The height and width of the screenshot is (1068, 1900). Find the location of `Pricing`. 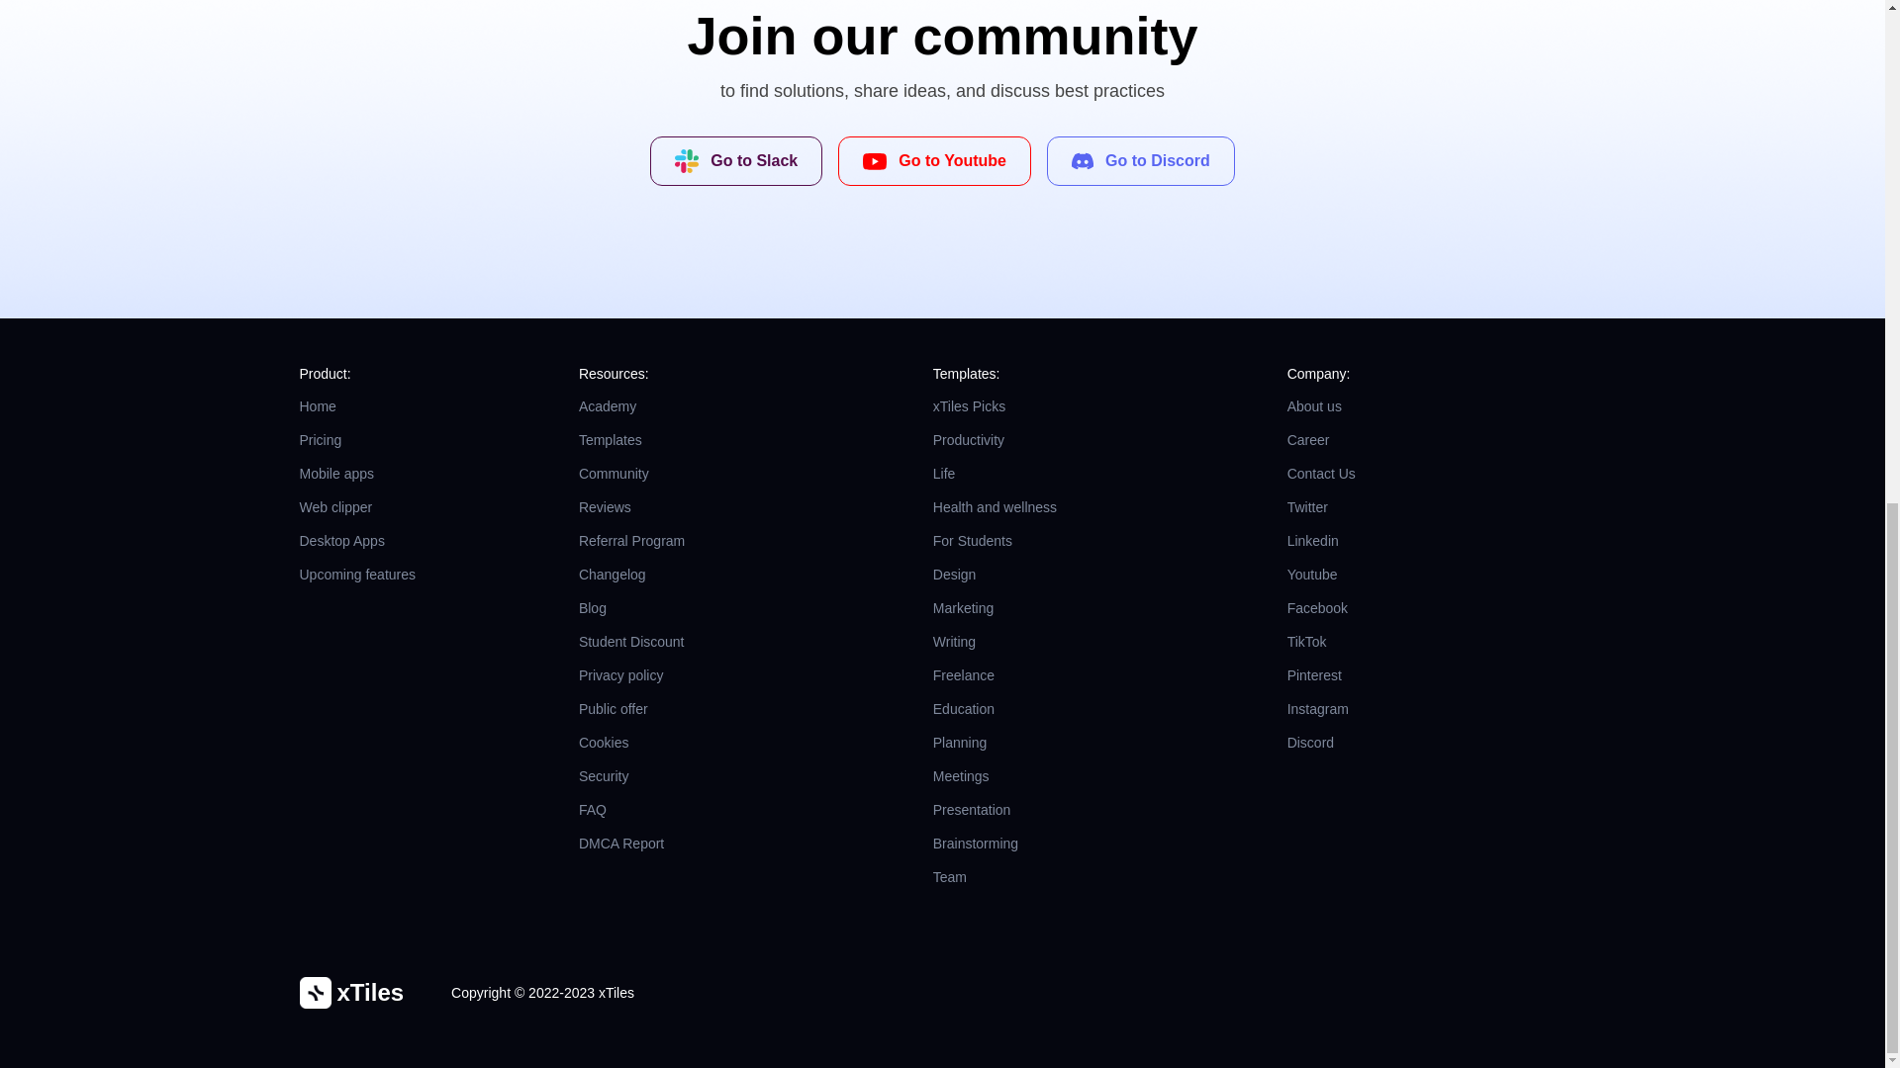

Pricing is located at coordinates (410, 439).